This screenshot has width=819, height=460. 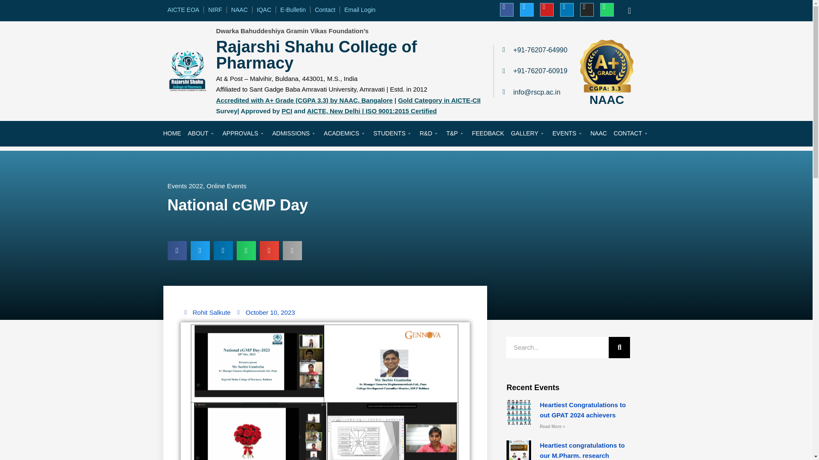 I want to click on E-Bulletin, so click(x=293, y=10).